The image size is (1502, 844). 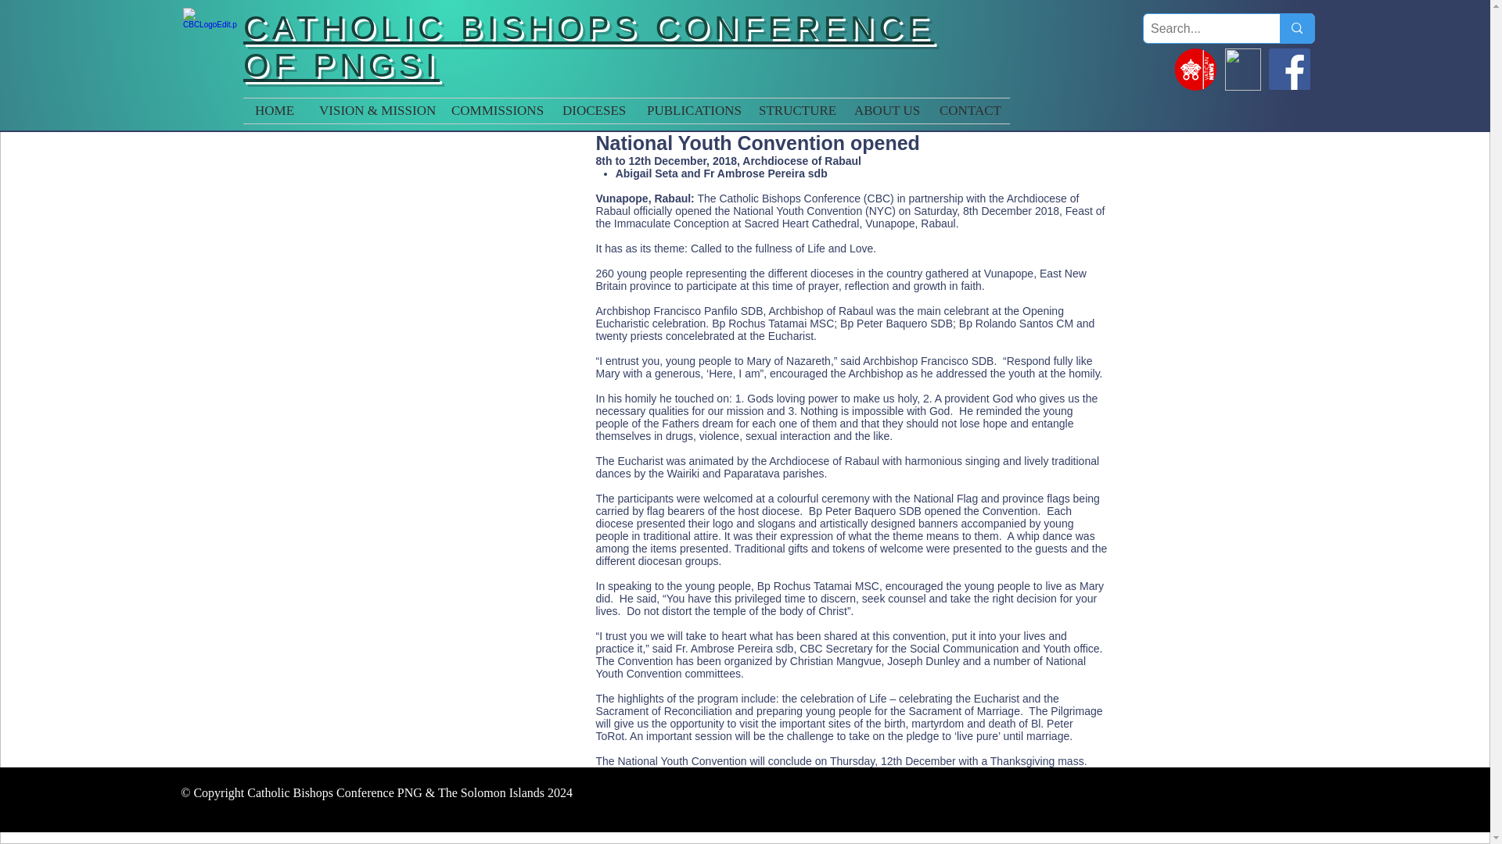 What do you see at coordinates (593, 111) in the screenshot?
I see `DIOCESES` at bounding box center [593, 111].